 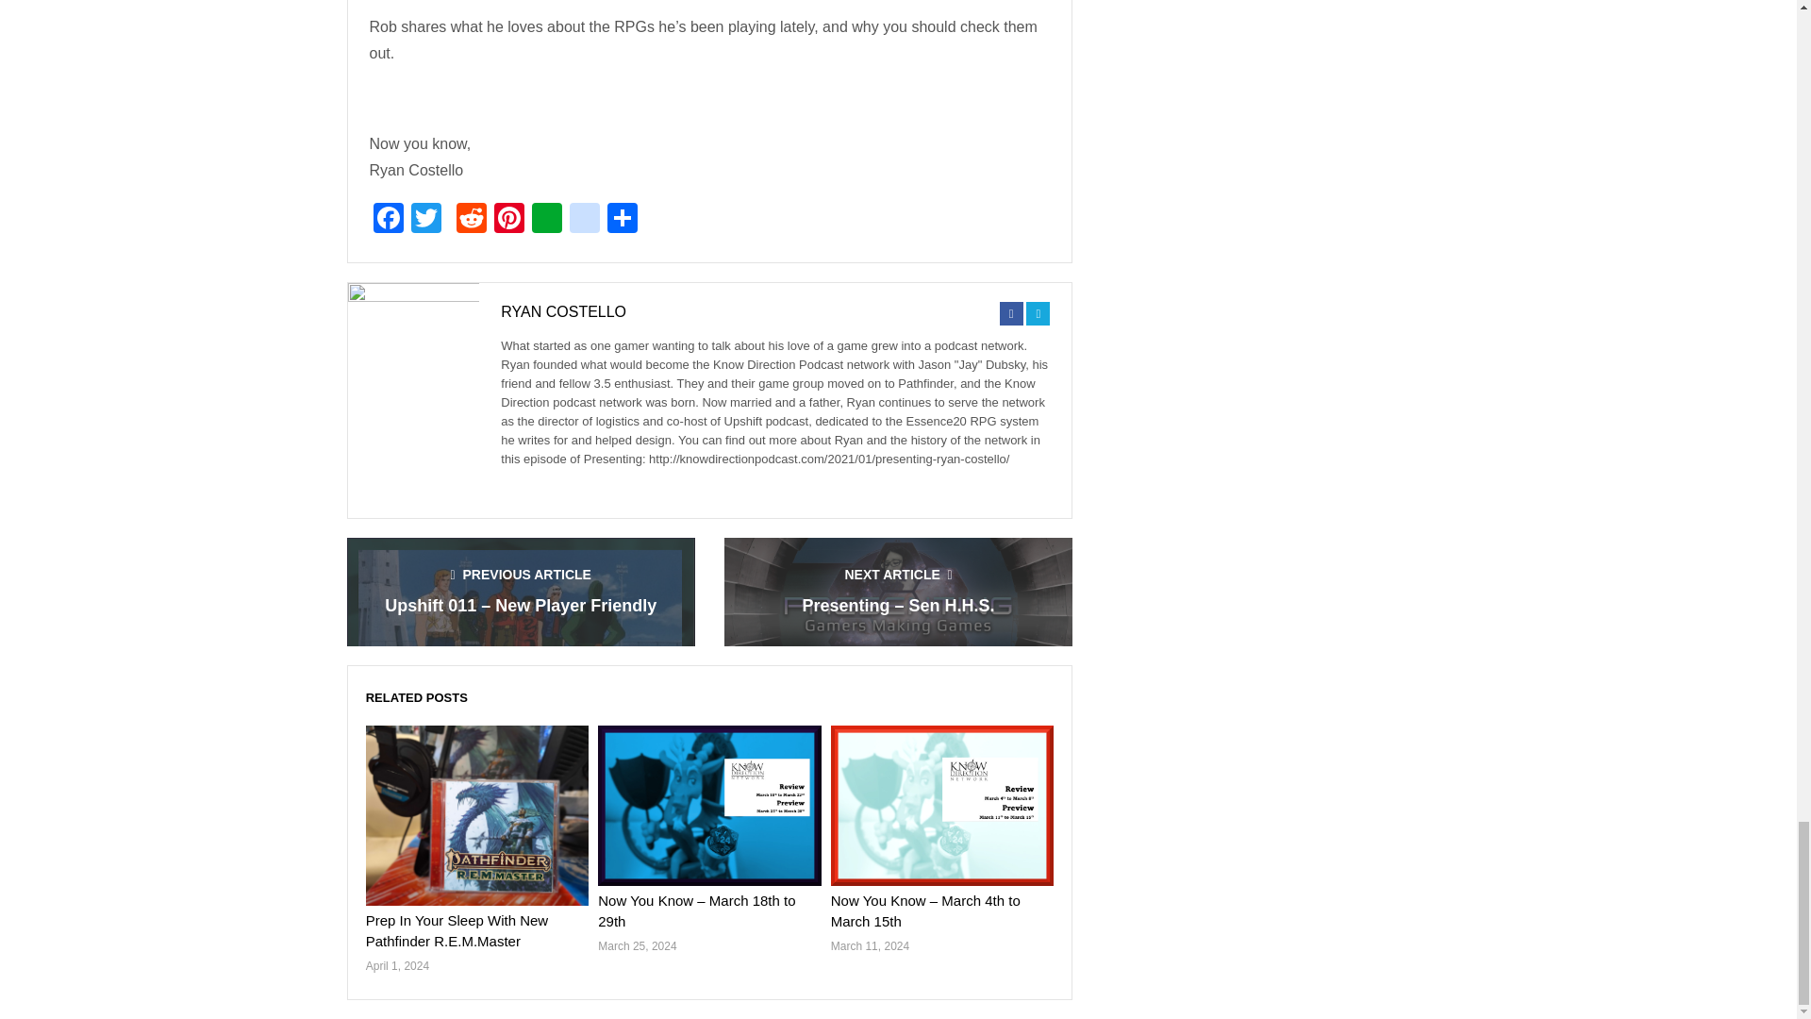 What do you see at coordinates (457, 930) in the screenshot?
I see `Prep In Your Sleep With New Pathfinder R.E.M.Master` at bounding box center [457, 930].